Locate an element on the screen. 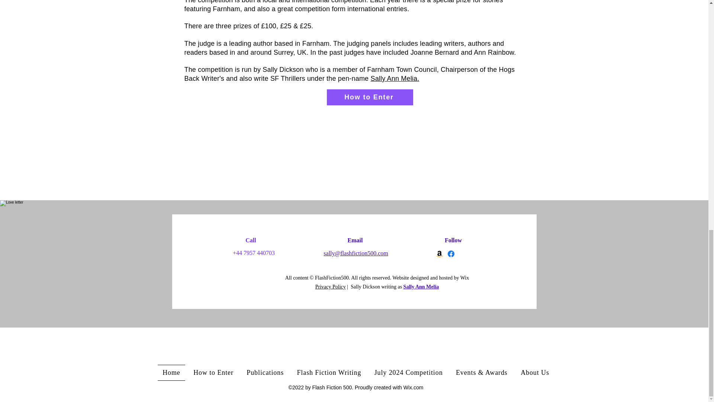 The width and height of the screenshot is (714, 402). Sally Ann Melia. is located at coordinates (395, 78).